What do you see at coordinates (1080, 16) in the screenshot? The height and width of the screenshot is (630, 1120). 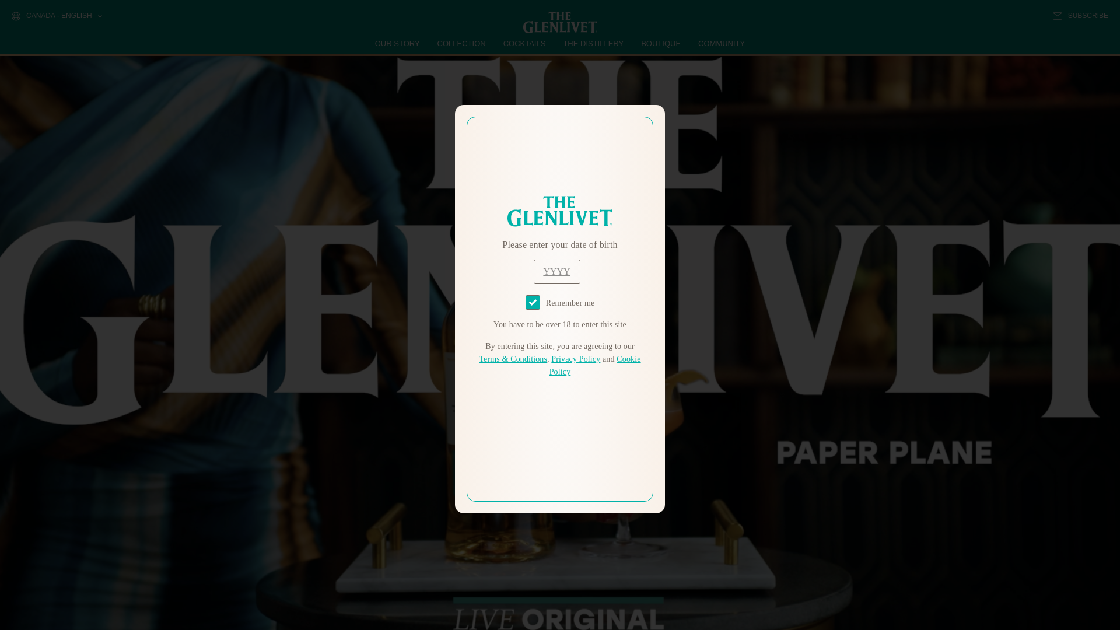 I see `SUBSCRIBE` at bounding box center [1080, 16].